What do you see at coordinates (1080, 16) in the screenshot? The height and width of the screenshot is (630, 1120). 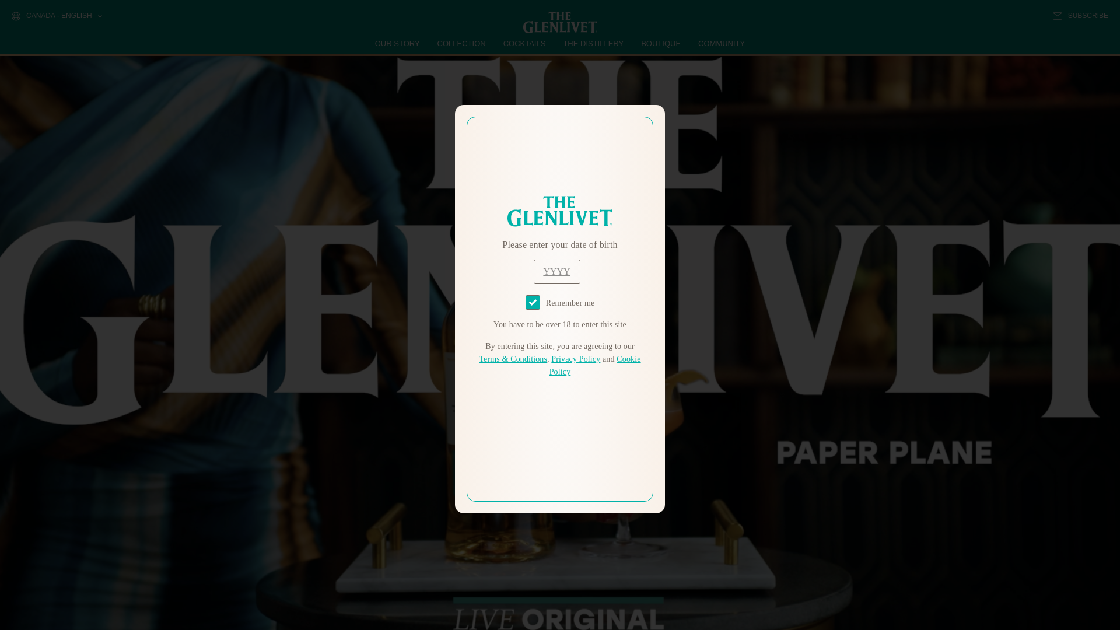 I see `SUBSCRIBE` at bounding box center [1080, 16].